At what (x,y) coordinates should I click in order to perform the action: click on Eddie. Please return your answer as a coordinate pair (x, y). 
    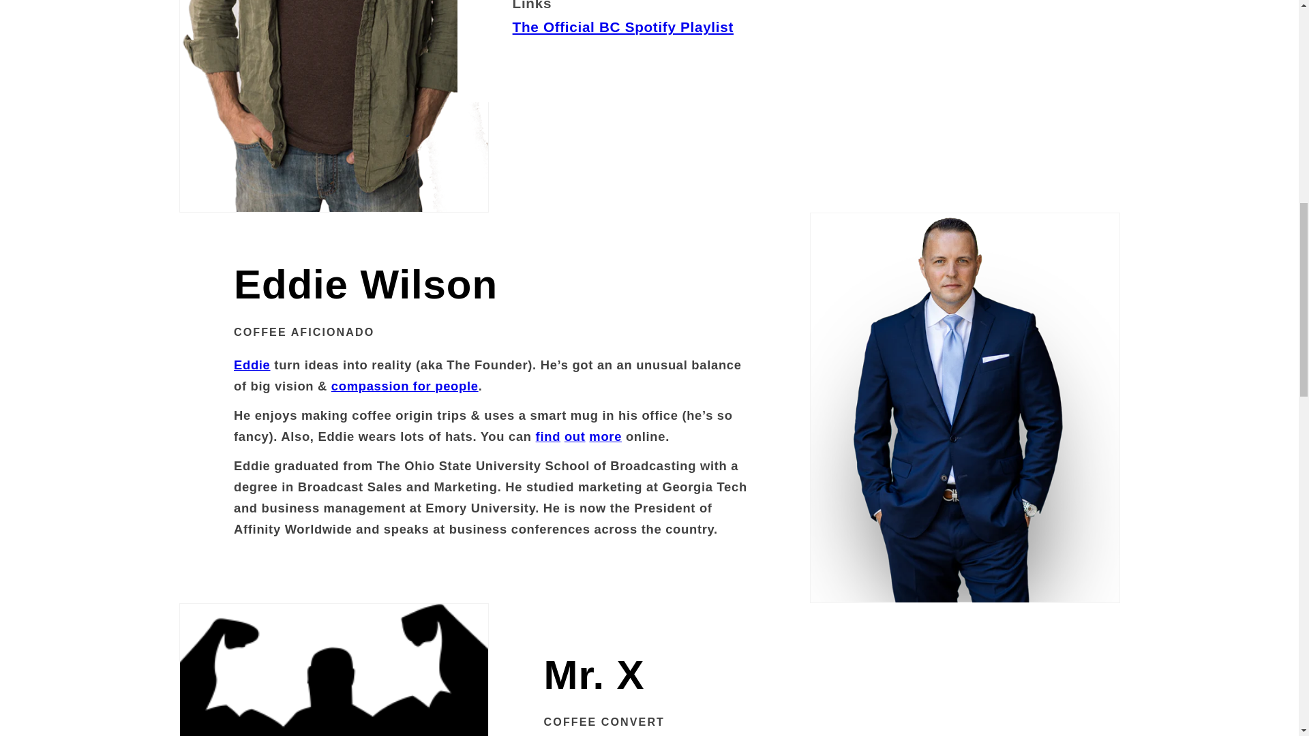
    Looking at the image, I should click on (252, 365).